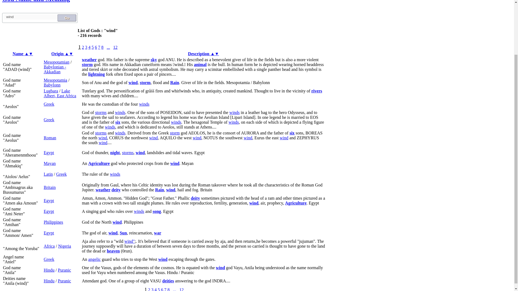 The height and width of the screenshot is (291, 518). I want to click on ..., so click(108, 47).